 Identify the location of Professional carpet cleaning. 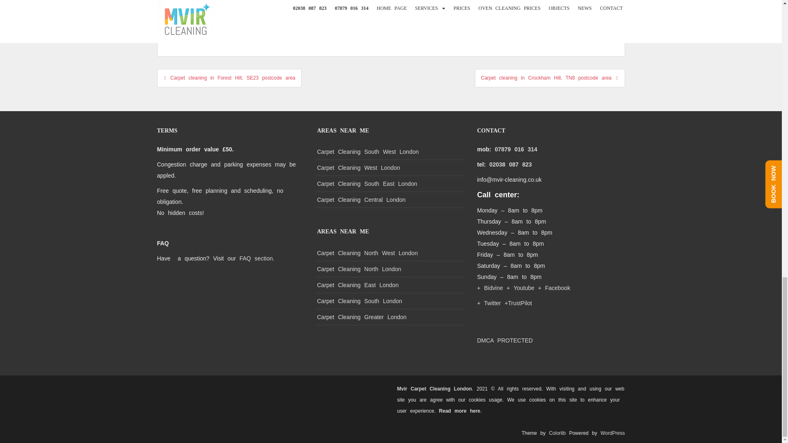
(213, 31).